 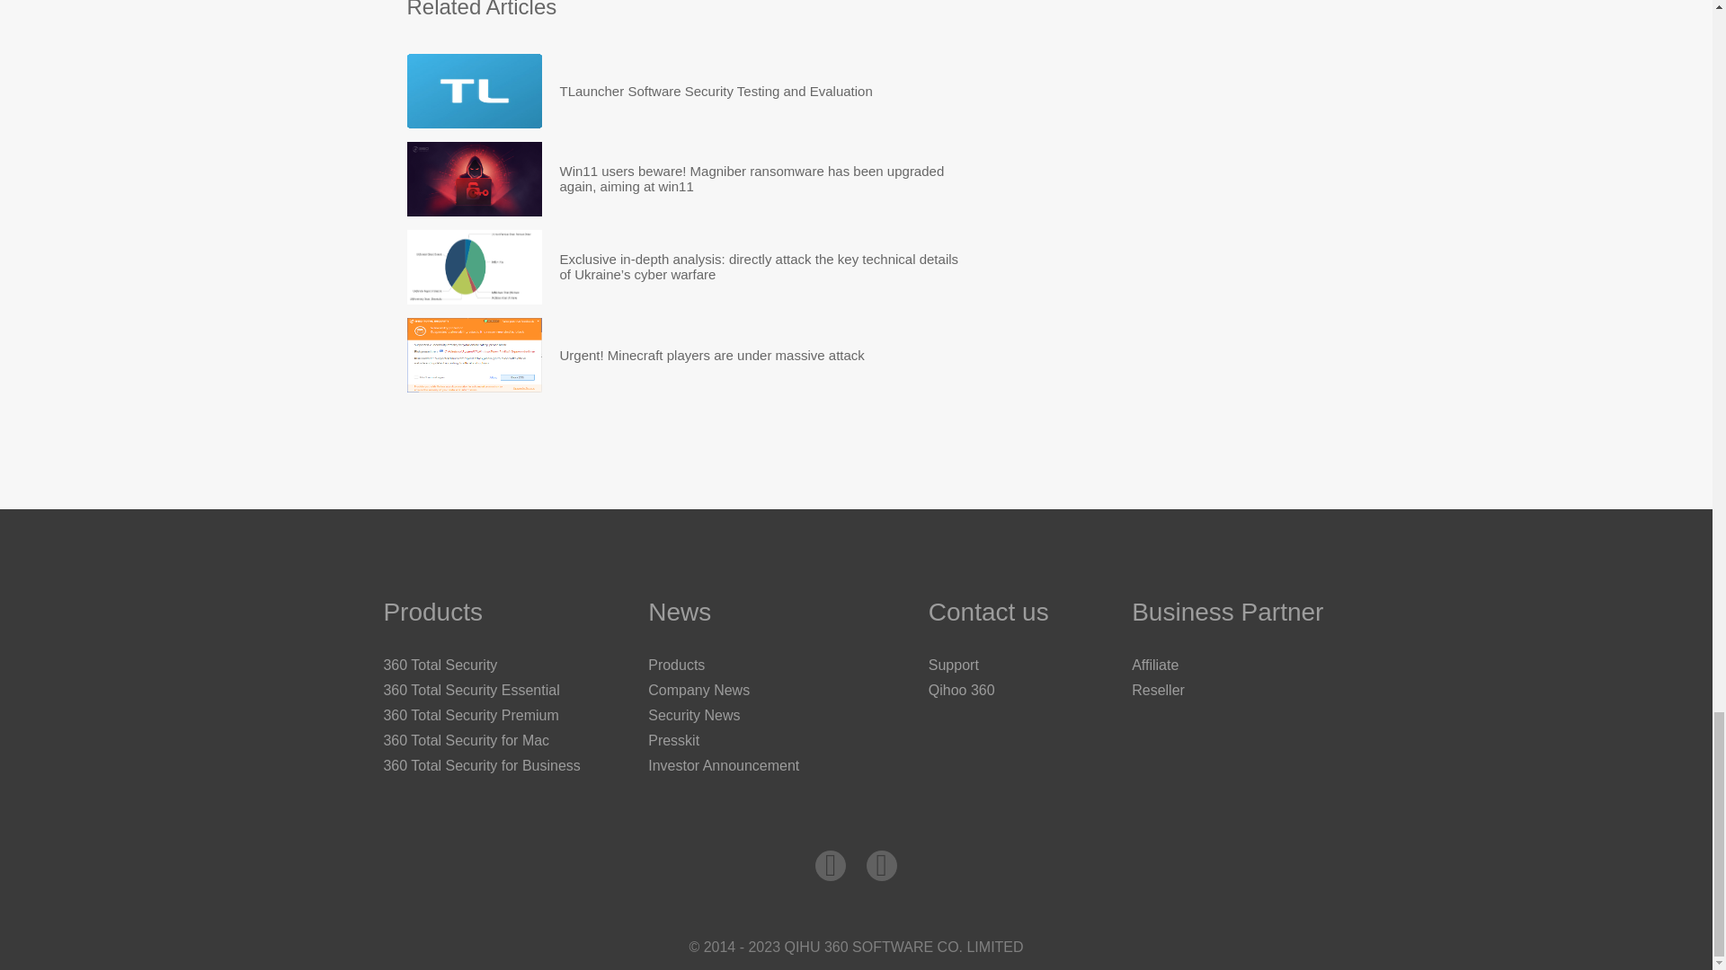 What do you see at coordinates (716, 91) in the screenshot?
I see `TLauncher Software Security Testing and Evaluation` at bounding box center [716, 91].